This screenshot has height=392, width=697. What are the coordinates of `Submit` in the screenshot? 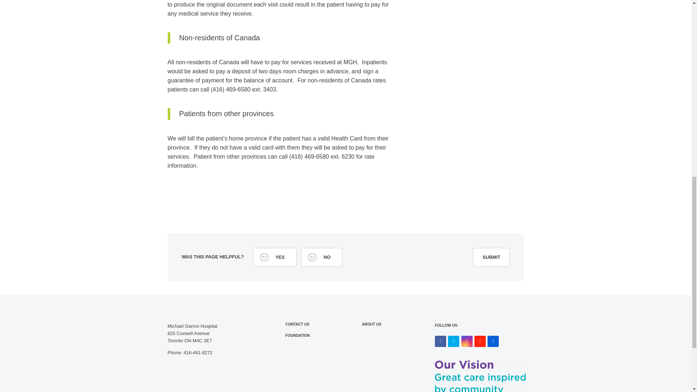 It's located at (491, 257).